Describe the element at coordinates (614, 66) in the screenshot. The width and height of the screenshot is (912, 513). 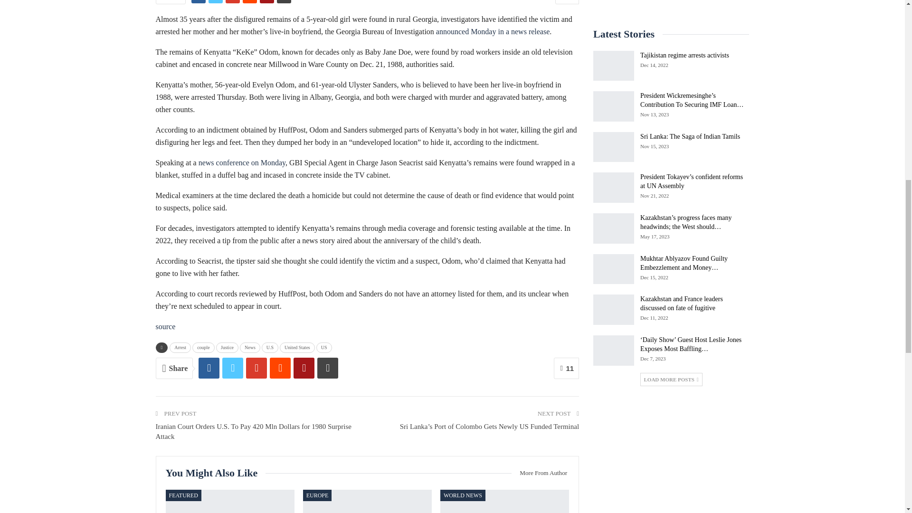
I see `Tajikistan regime arrests activists` at that location.